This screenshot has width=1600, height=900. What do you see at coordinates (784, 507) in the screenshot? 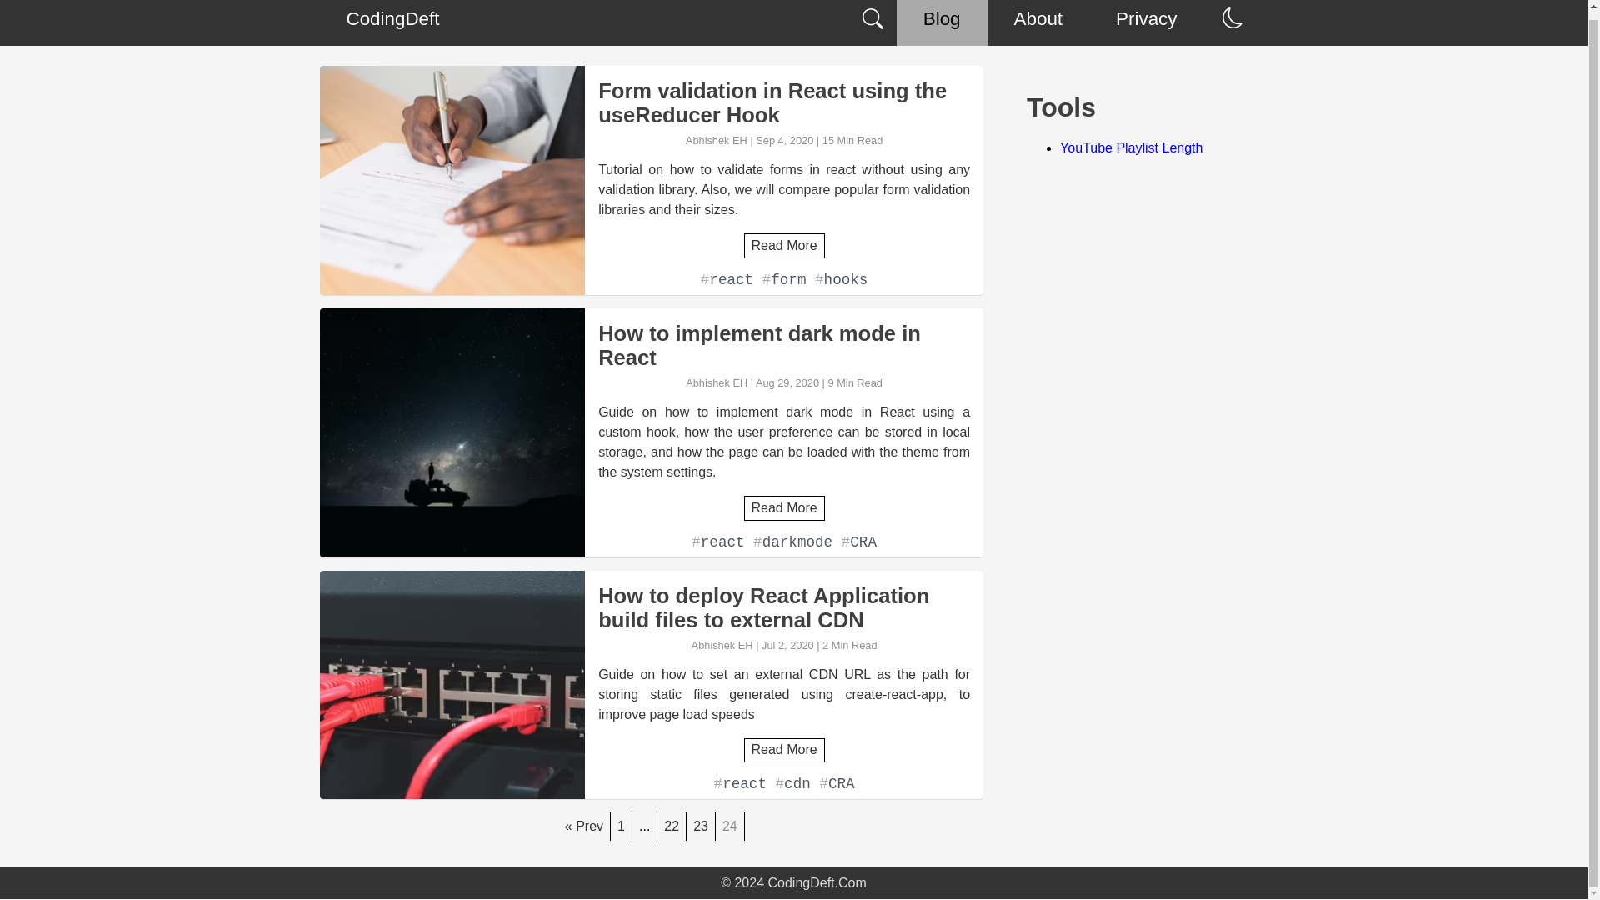
I see `Read More` at bounding box center [784, 507].